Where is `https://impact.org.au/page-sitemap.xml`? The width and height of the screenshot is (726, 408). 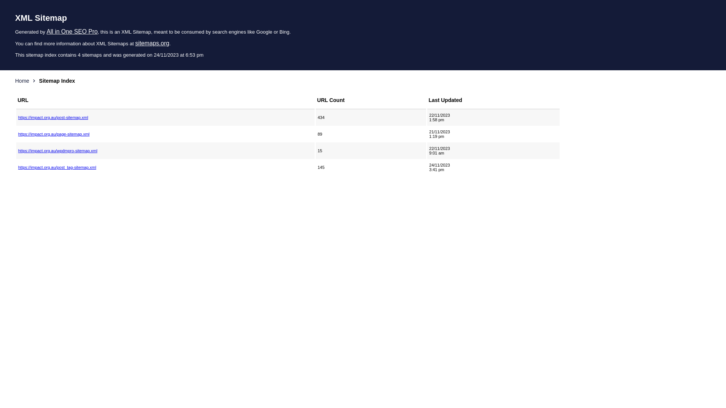 https://impact.org.au/page-sitemap.xml is located at coordinates (166, 134).